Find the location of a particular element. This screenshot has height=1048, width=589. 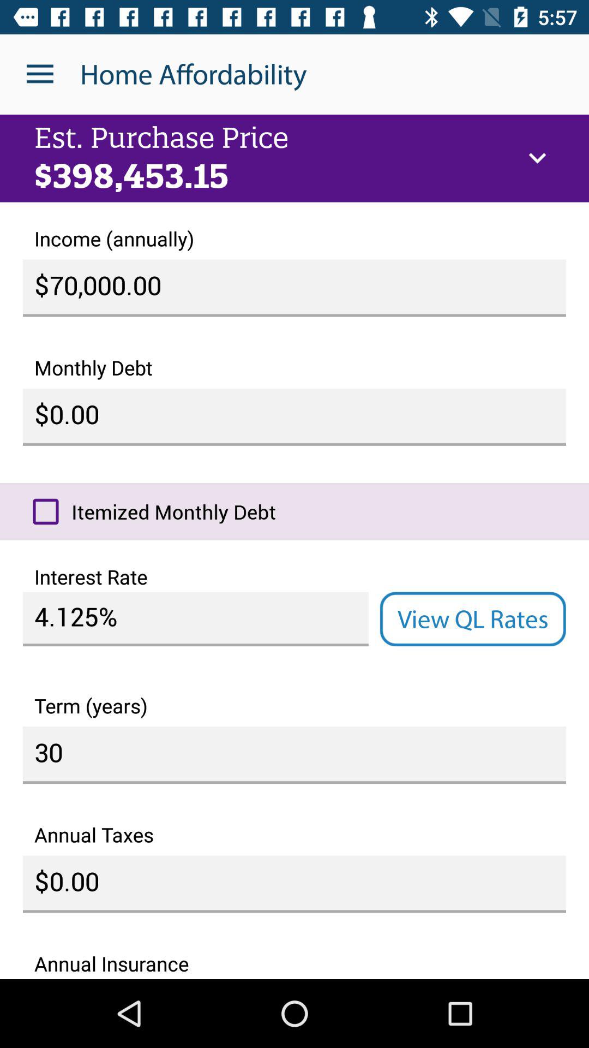

turn on the icon below interest rate item is located at coordinates (473, 619).